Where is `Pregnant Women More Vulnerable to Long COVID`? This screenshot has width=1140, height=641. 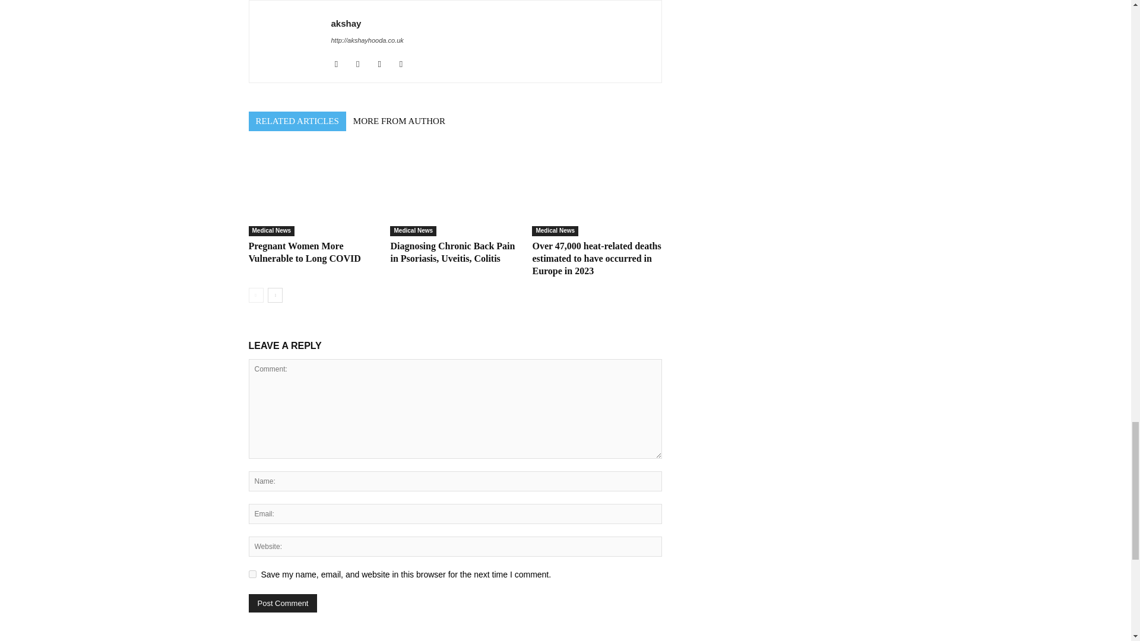
Pregnant Women More Vulnerable to Long COVID is located at coordinates (312, 192).